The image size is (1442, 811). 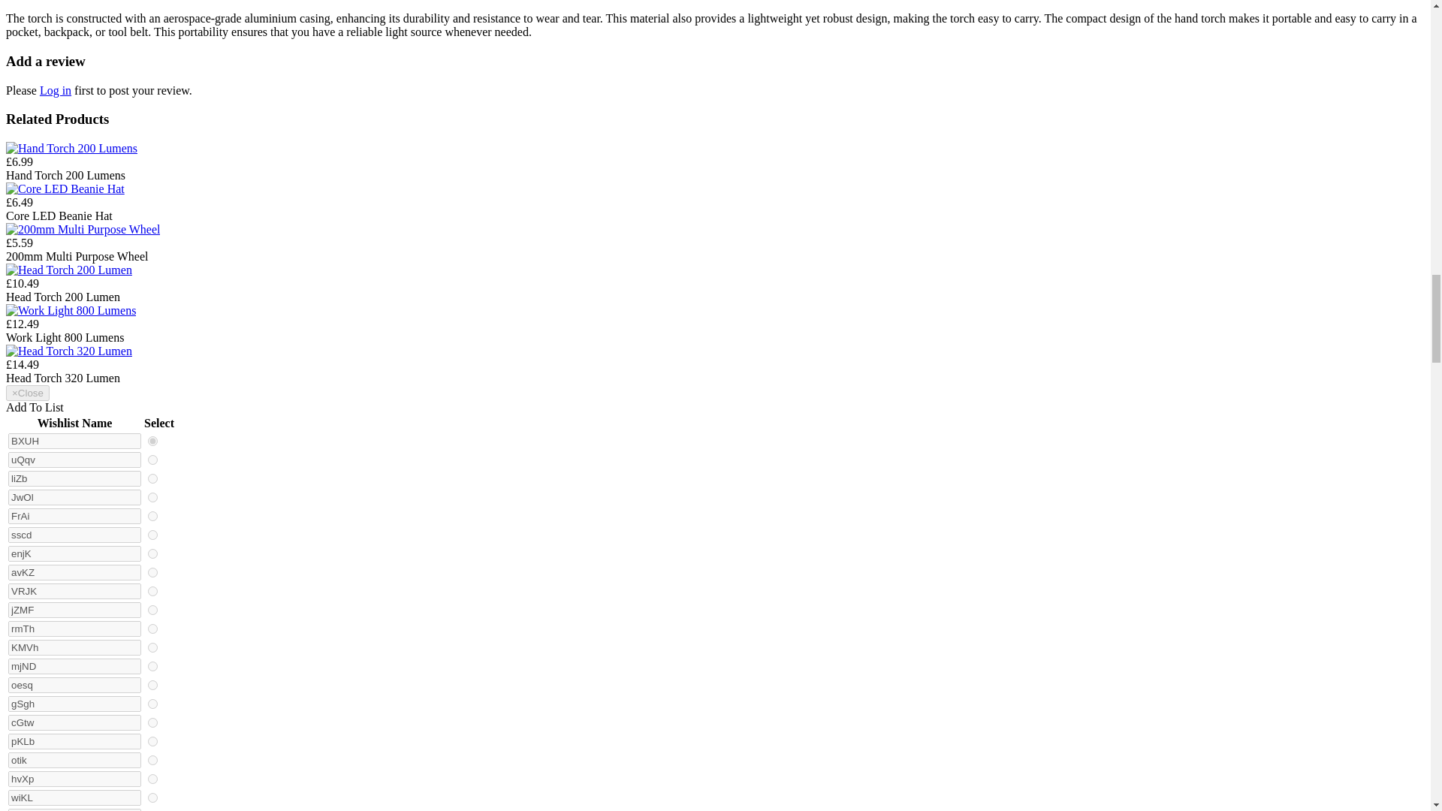 What do you see at coordinates (152, 535) in the screenshot?
I see `13367492` at bounding box center [152, 535].